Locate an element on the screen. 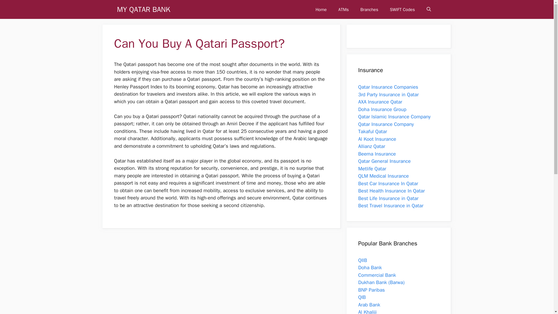  Doha Insurance Group is located at coordinates (382, 109).